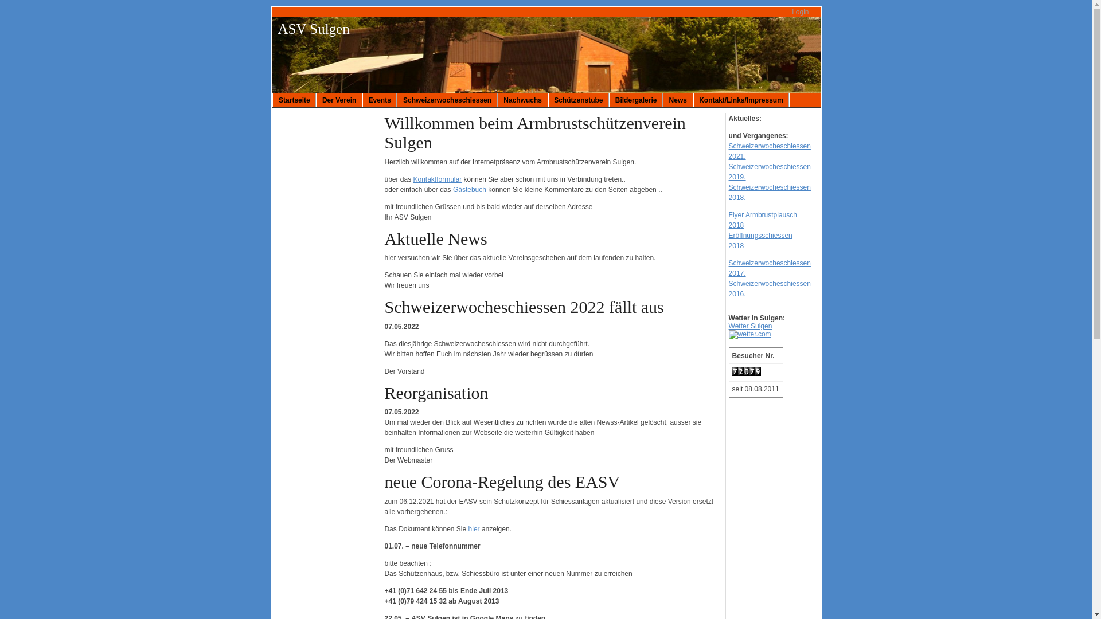 The width and height of the screenshot is (1101, 619). What do you see at coordinates (294, 100) in the screenshot?
I see `Startseite` at bounding box center [294, 100].